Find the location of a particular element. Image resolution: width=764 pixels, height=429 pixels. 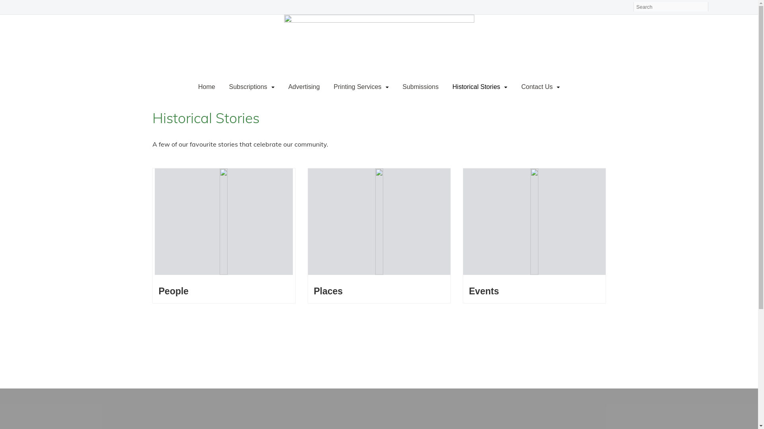

Places is located at coordinates (328, 291).